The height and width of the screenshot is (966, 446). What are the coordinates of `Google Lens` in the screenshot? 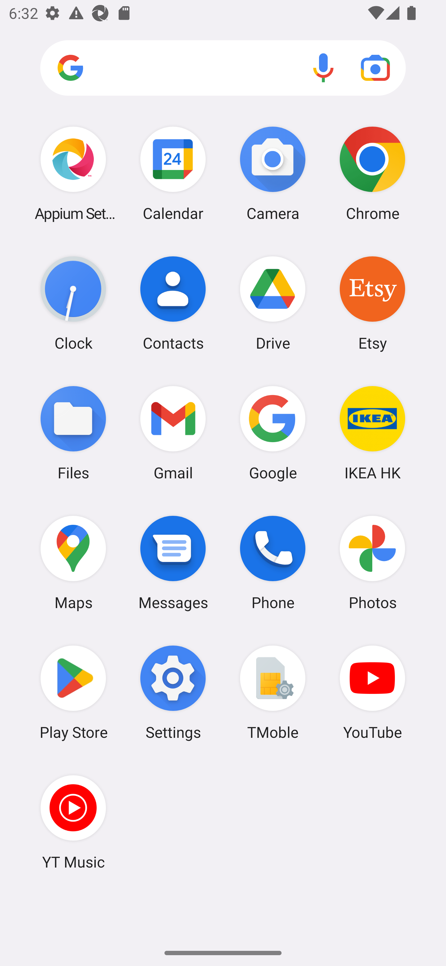 It's located at (375, 67).